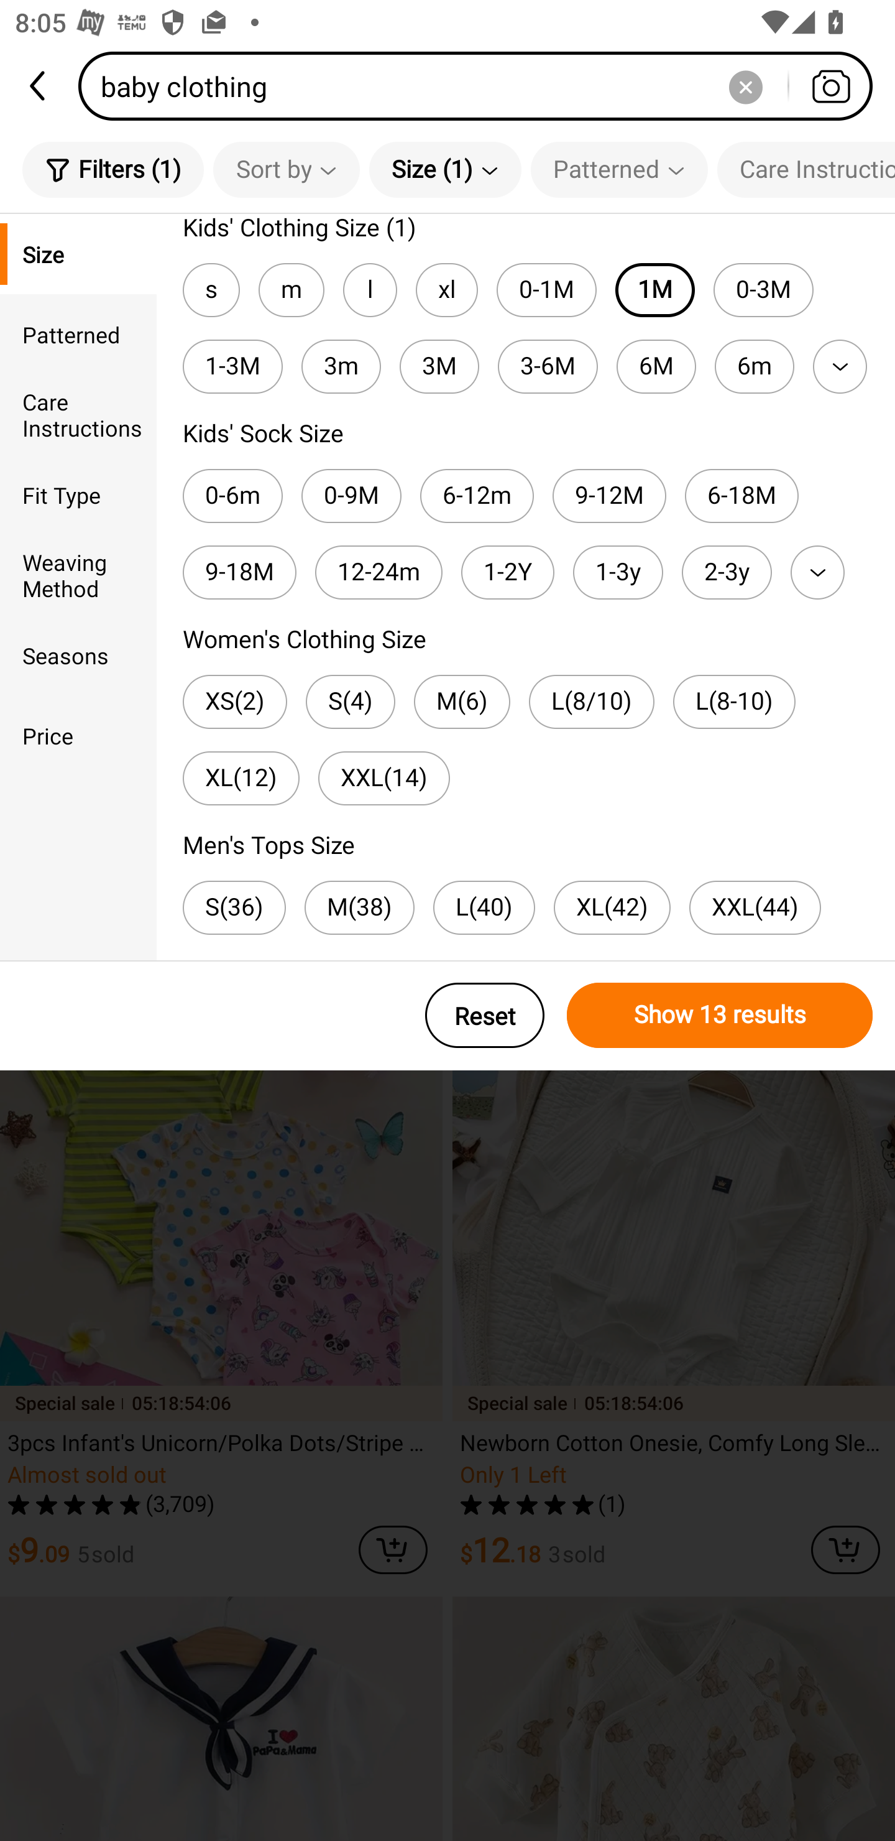  Describe the element at coordinates (655, 290) in the screenshot. I see `1M` at that location.